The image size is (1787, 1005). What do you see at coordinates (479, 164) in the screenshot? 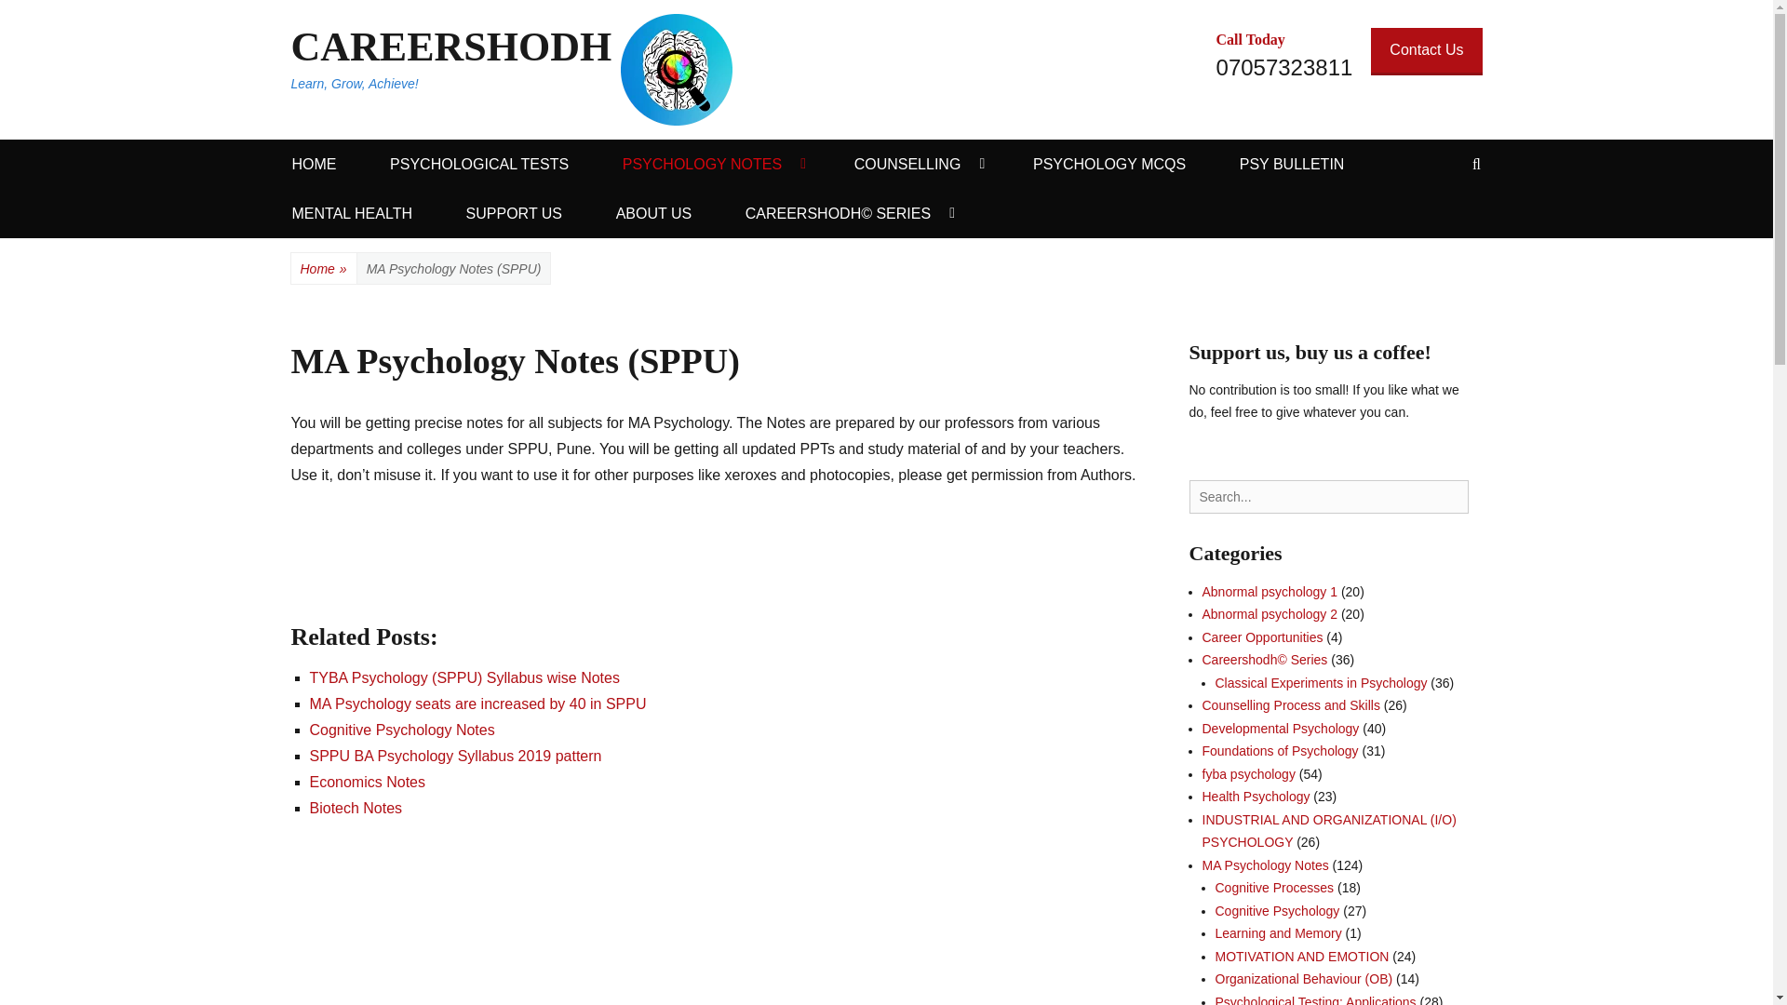
I see `PSYCHOLOGICAL TESTS` at bounding box center [479, 164].